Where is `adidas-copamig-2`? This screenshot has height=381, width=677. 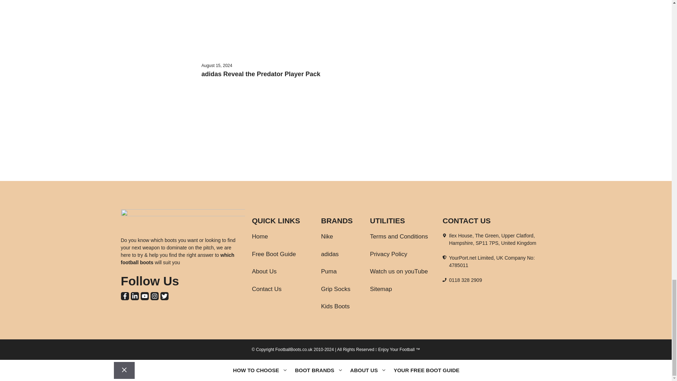 adidas-copamig-2 is located at coordinates (159, 4).